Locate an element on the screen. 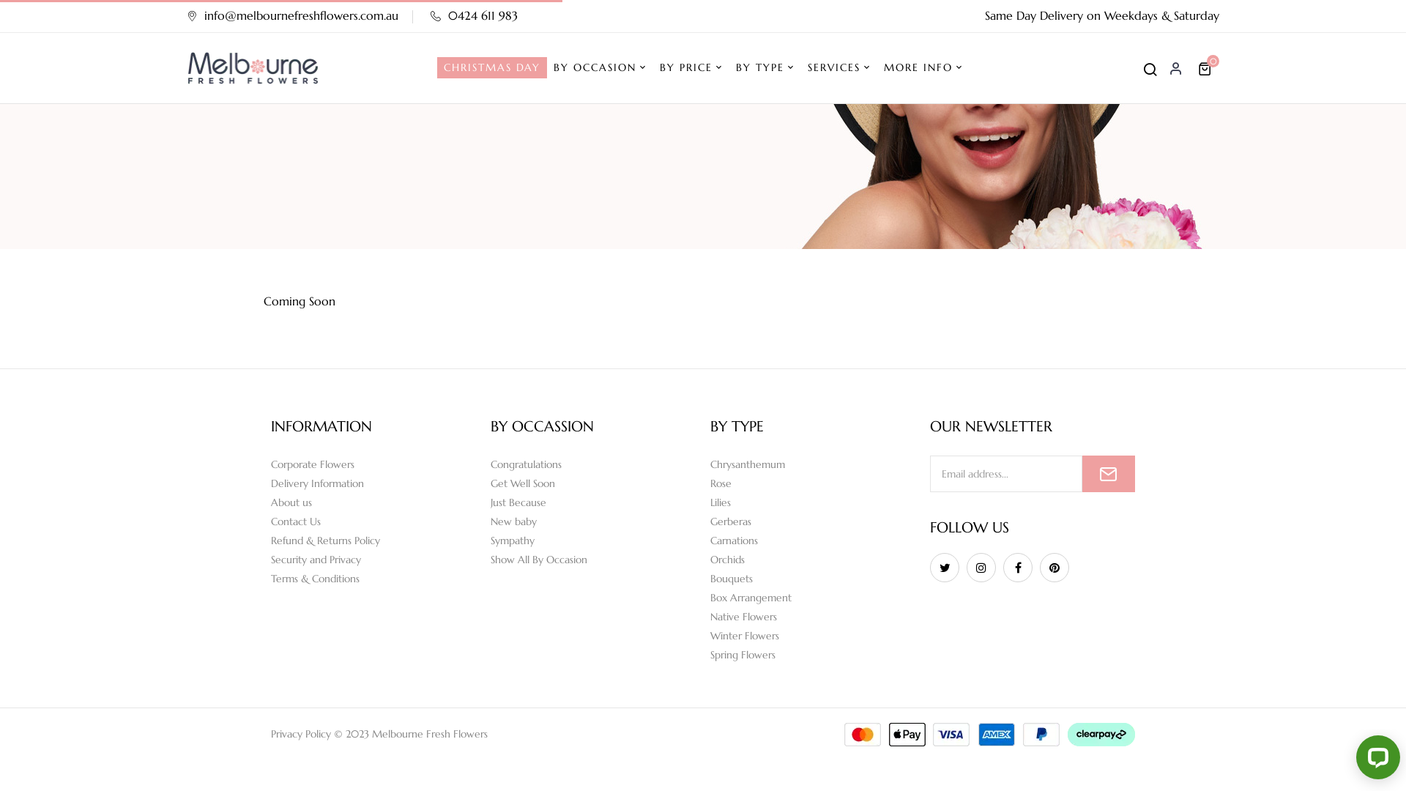  SUBMIT is located at coordinates (1109, 474).